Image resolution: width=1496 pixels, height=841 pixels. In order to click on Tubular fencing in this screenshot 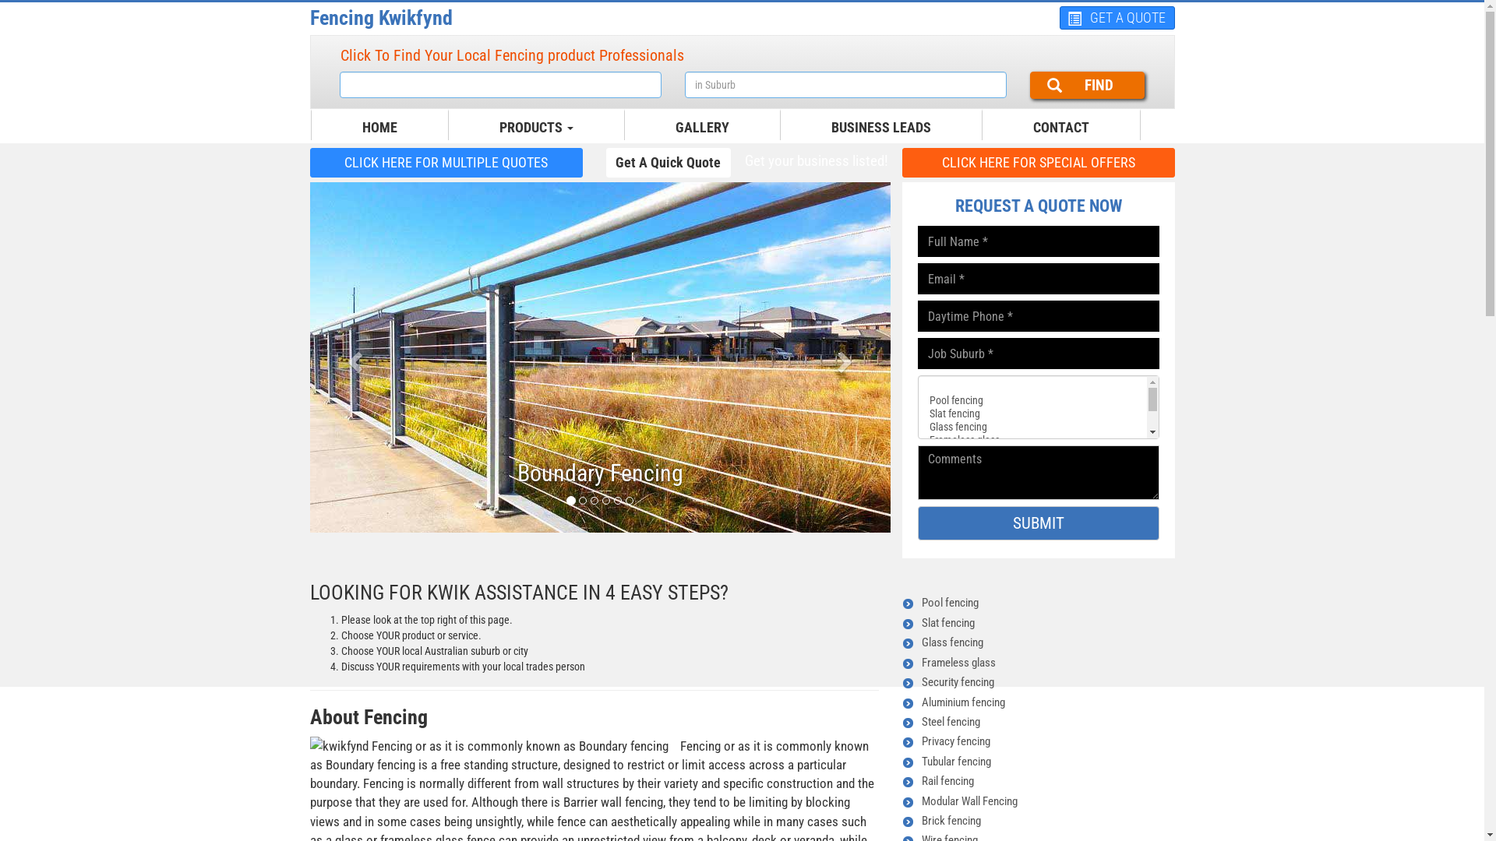, I will do `click(955, 762)`.